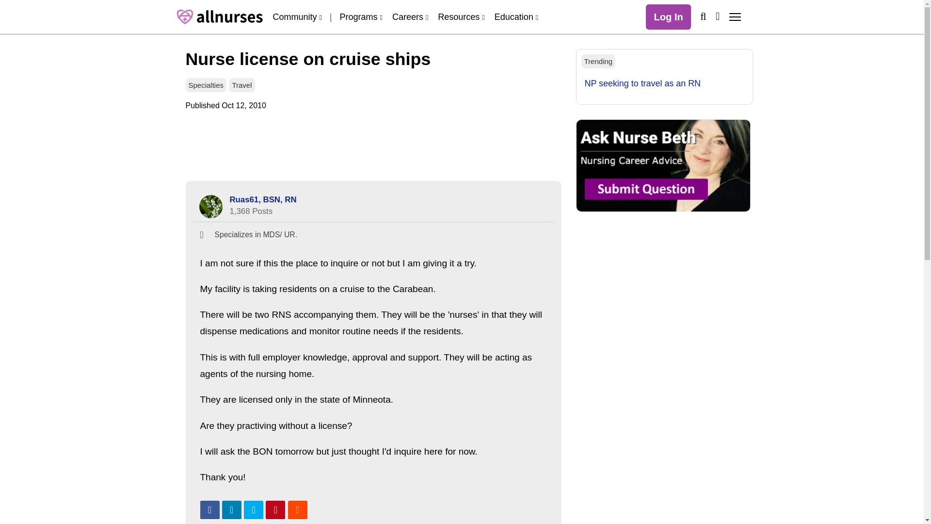  What do you see at coordinates (642, 83) in the screenshot?
I see `View the topic NP seeking to travel as an RN` at bounding box center [642, 83].